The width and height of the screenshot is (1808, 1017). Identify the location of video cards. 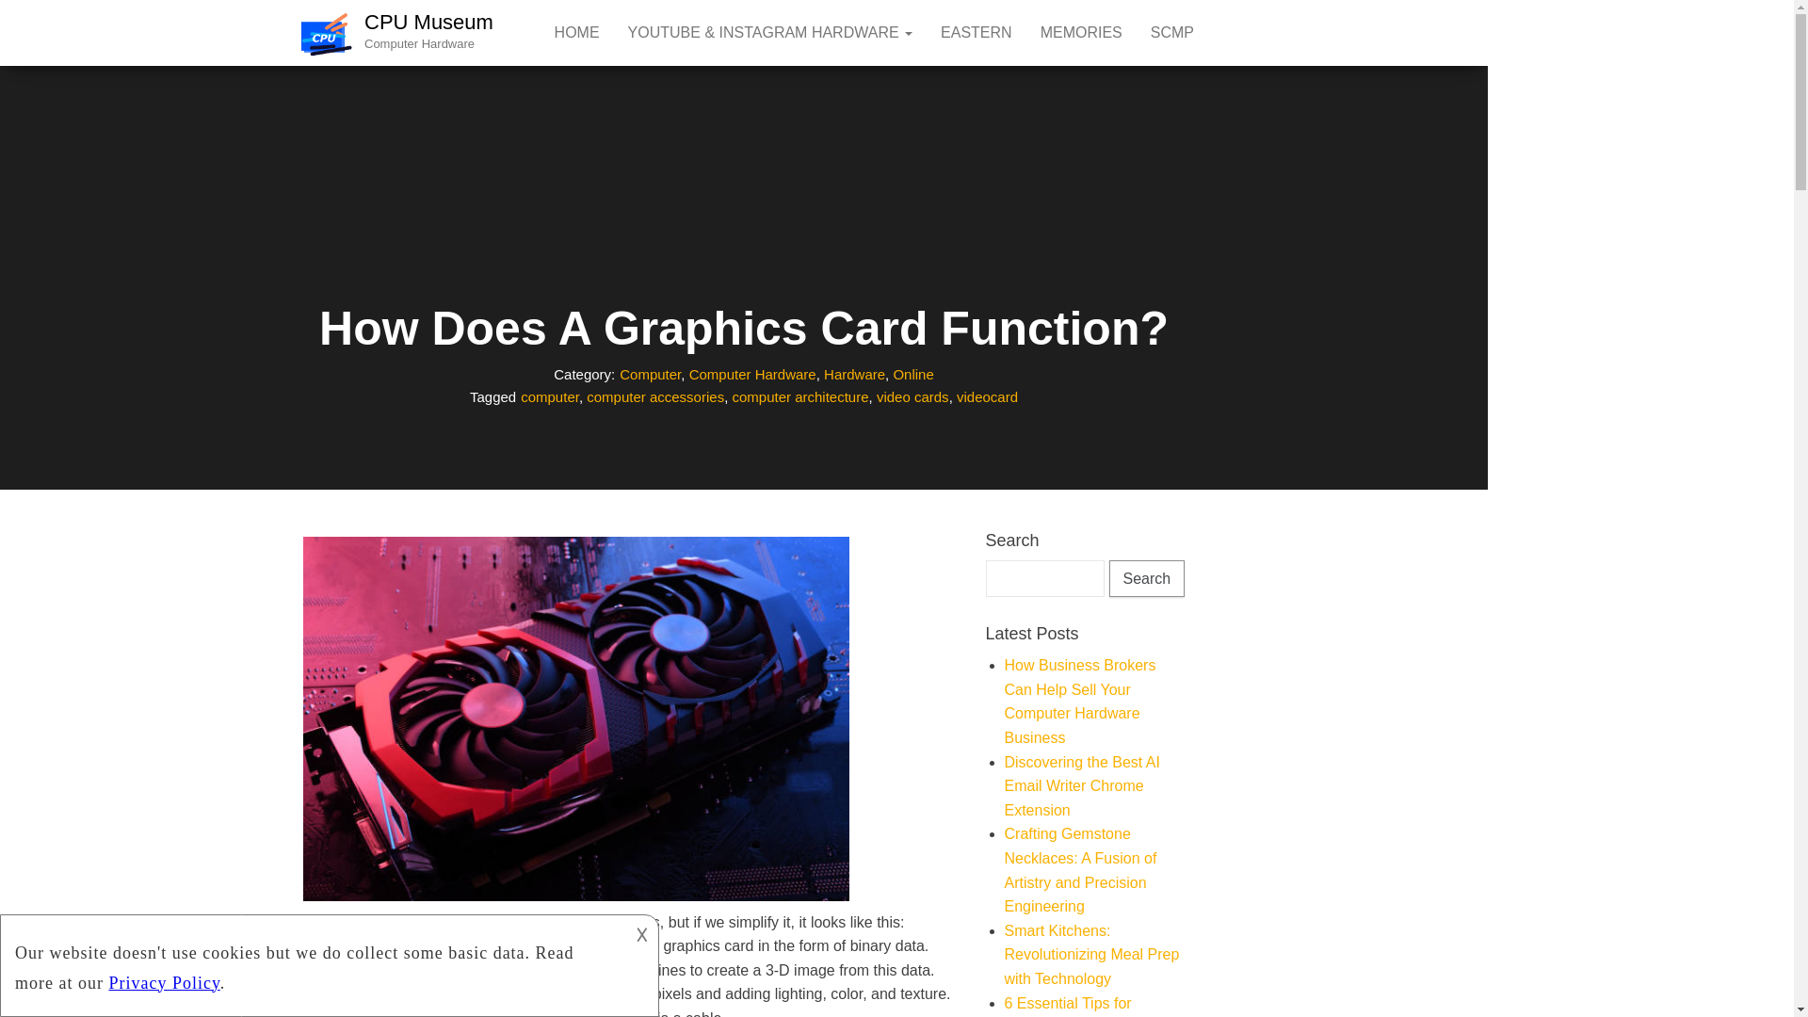
(913, 395).